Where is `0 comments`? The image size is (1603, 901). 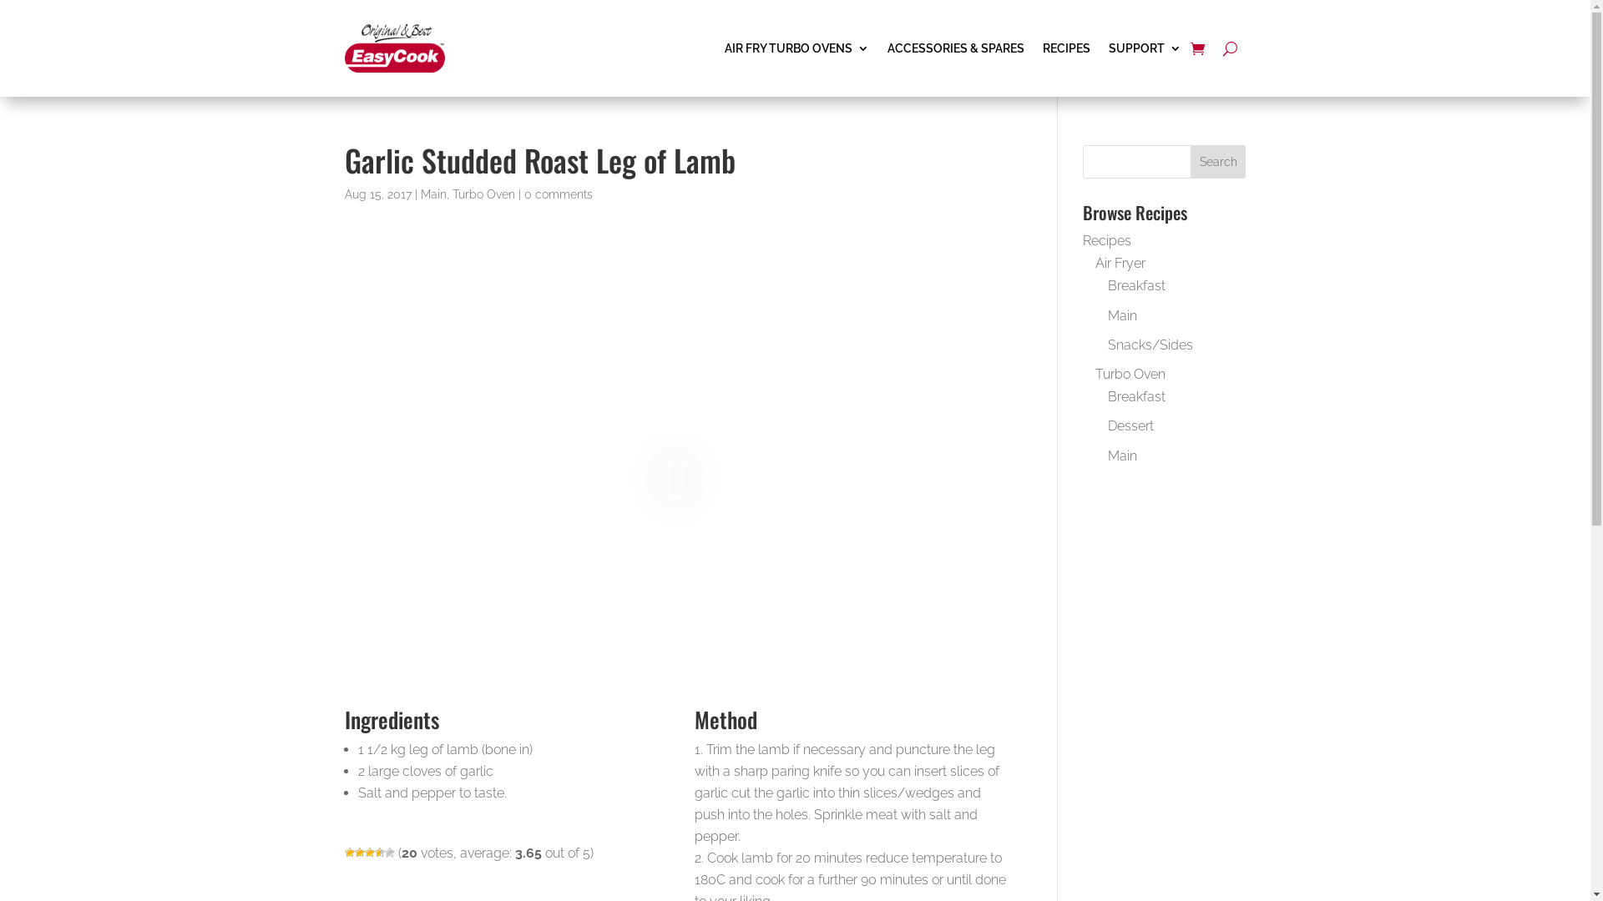
0 comments is located at coordinates (559, 194).